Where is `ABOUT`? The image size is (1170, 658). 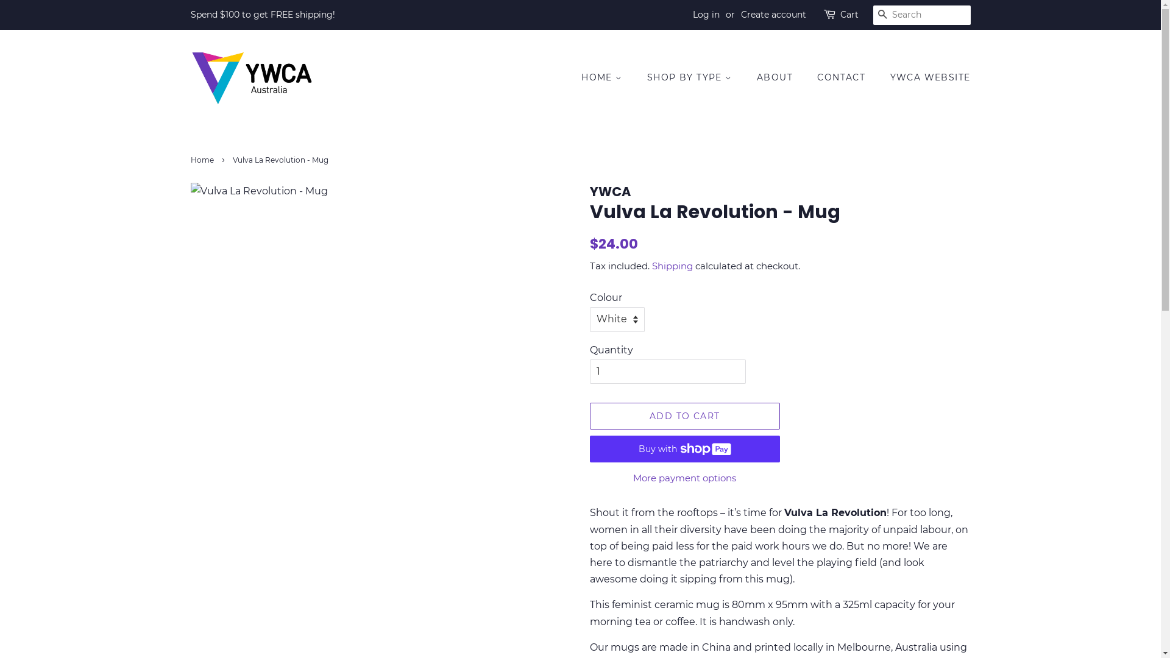 ABOUT is located at coordinates (776, 78).